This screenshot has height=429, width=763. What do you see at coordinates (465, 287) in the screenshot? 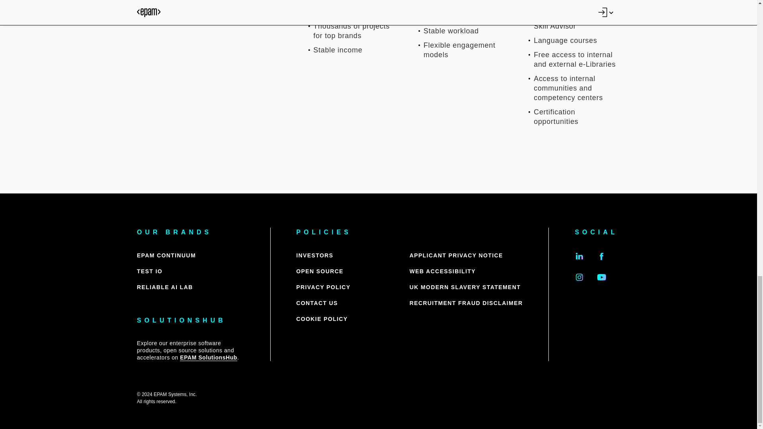
I see `UK MODERN SLAVERY STATEMENT` at bounding box center [465, 287].